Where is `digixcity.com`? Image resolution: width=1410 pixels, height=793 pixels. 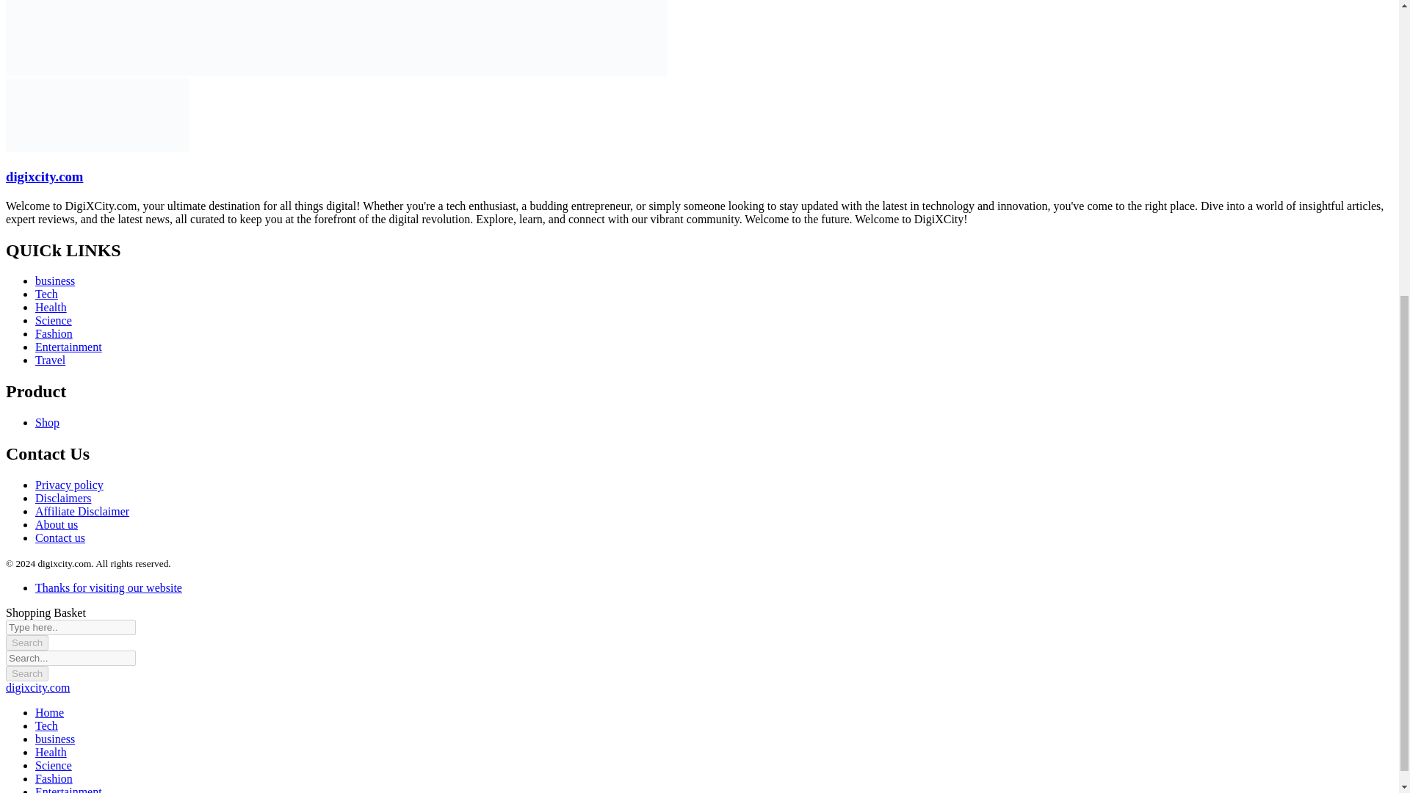 digixcity.com is located at coordinates (97, 148).